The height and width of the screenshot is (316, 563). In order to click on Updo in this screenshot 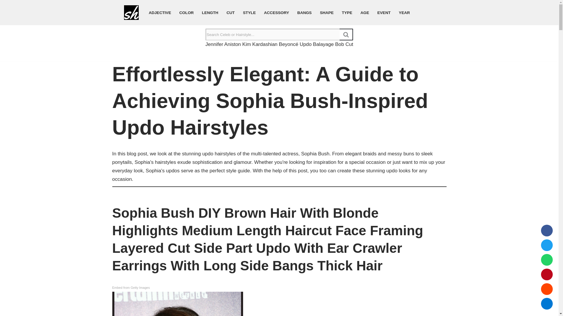, I will do `click(306, 44)`.